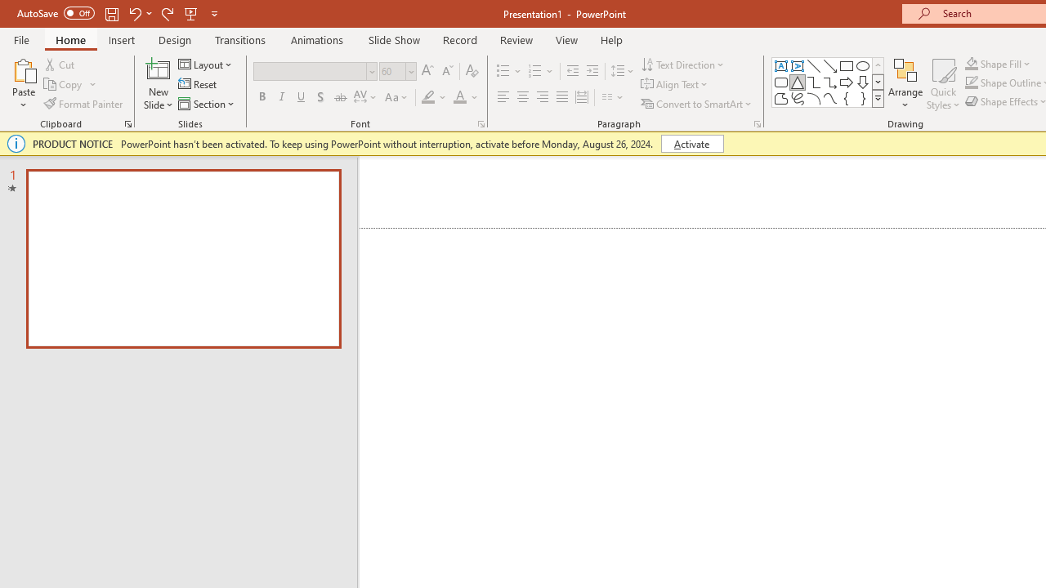 This screenshot has width=1046, height=588. Describe the element at coordinates (541, 72) in the screenshot. I see `Numbering` at that location.